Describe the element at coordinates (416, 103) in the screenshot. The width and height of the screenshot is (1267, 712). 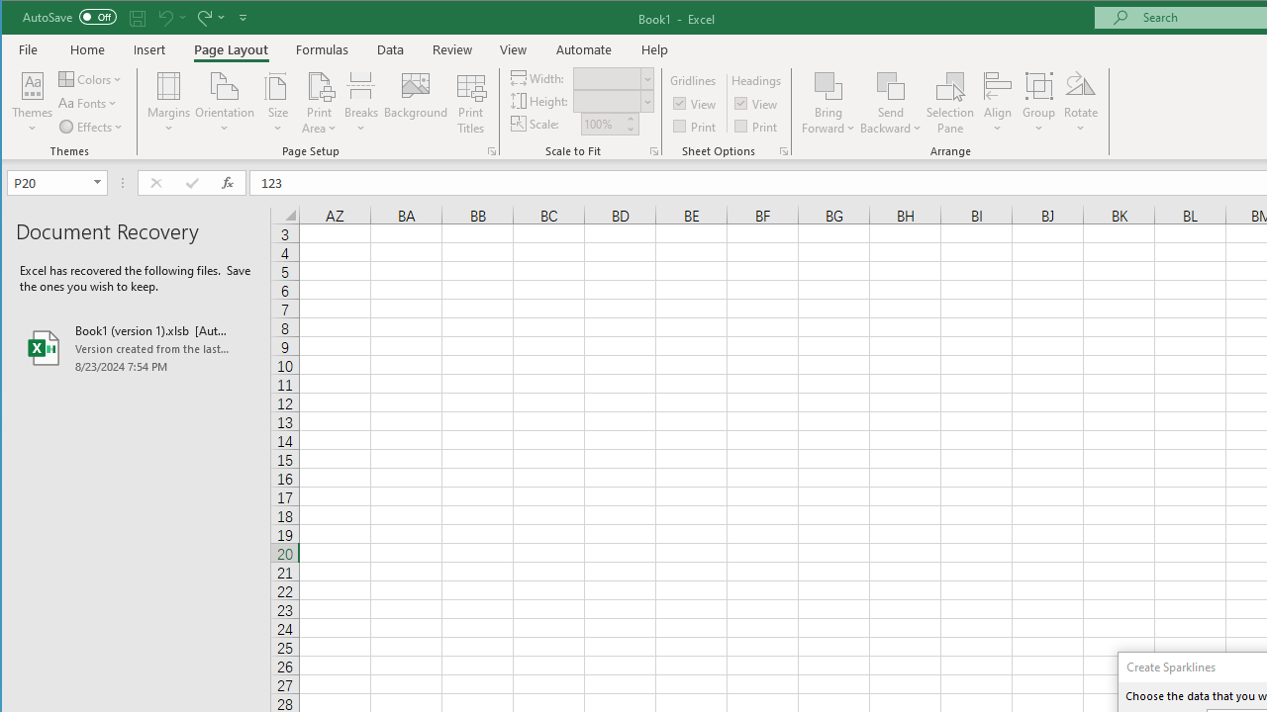
I see `Background...` at that location.